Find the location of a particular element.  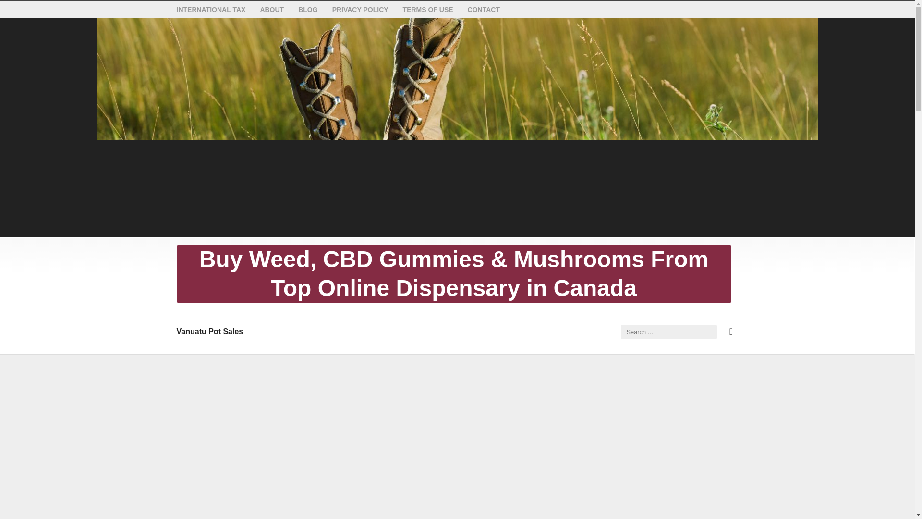

RSS is located at coordinates (731, 332).